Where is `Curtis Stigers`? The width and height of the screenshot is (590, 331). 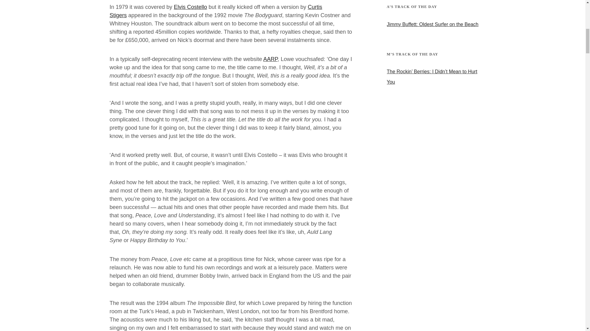
Curtis Stigers is located at coordinates (216, 11).